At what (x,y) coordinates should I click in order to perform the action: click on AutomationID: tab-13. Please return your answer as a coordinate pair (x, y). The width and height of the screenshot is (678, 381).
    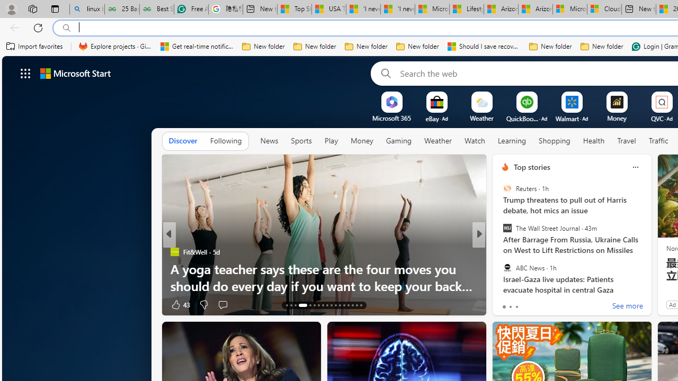
    Looking at the image, I should click on (287, 305).